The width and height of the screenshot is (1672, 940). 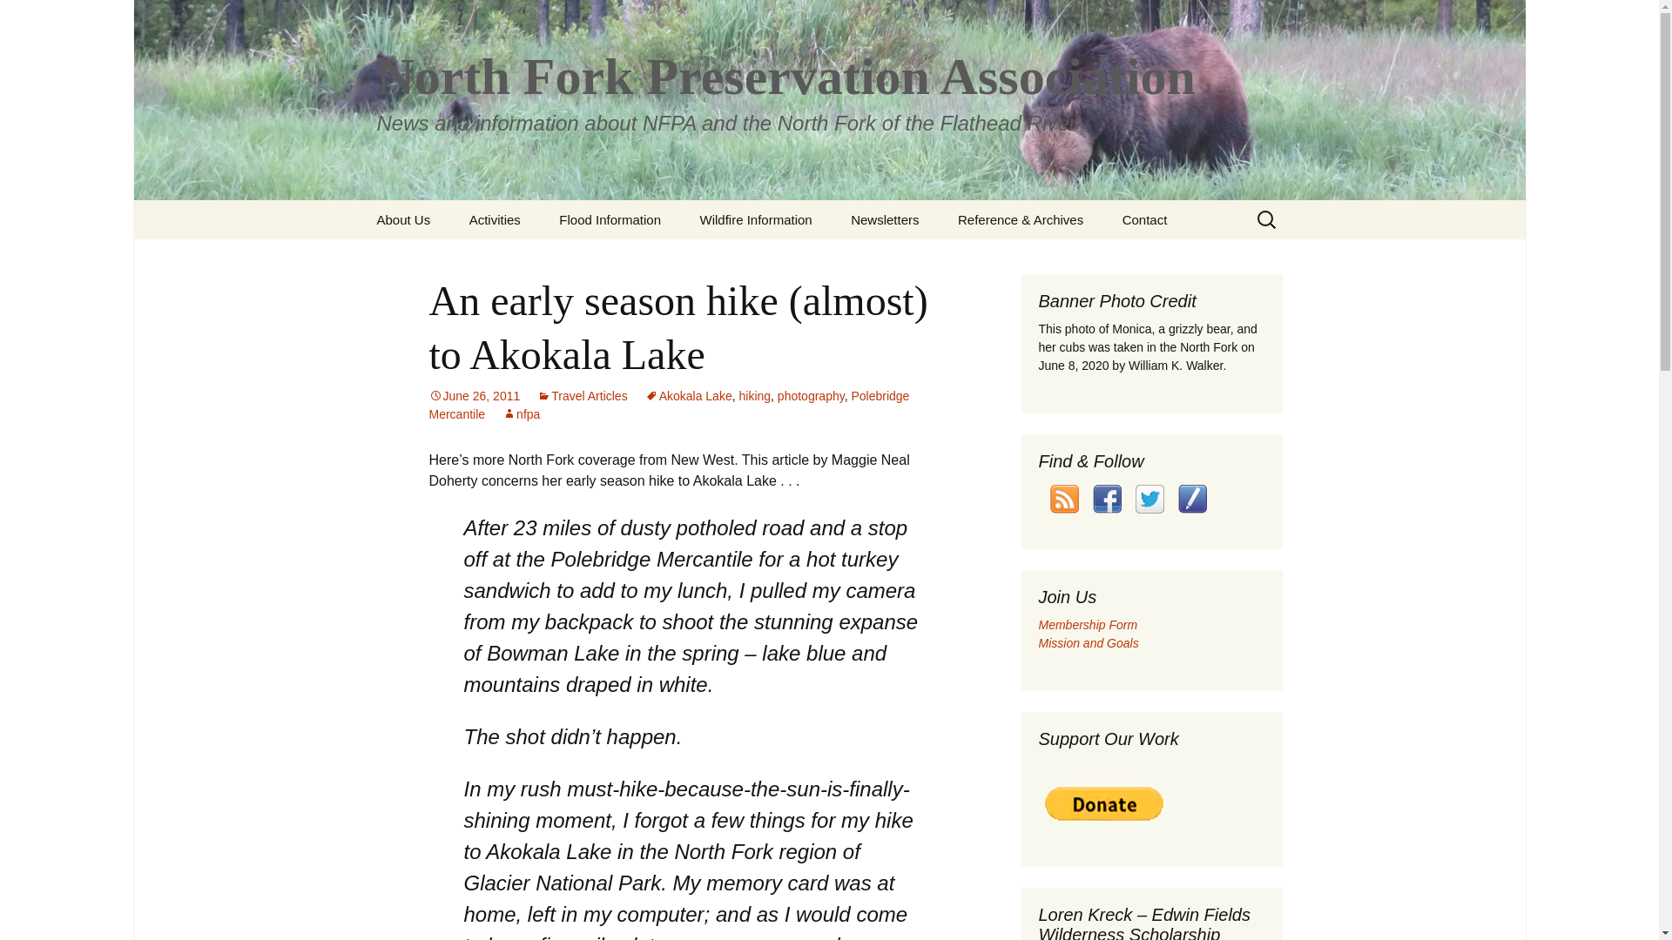 What do you see at coordinates (1106, 499) in the screenshot?
I see `Link to our Facebook Page` at bounding box center [1106, 499].